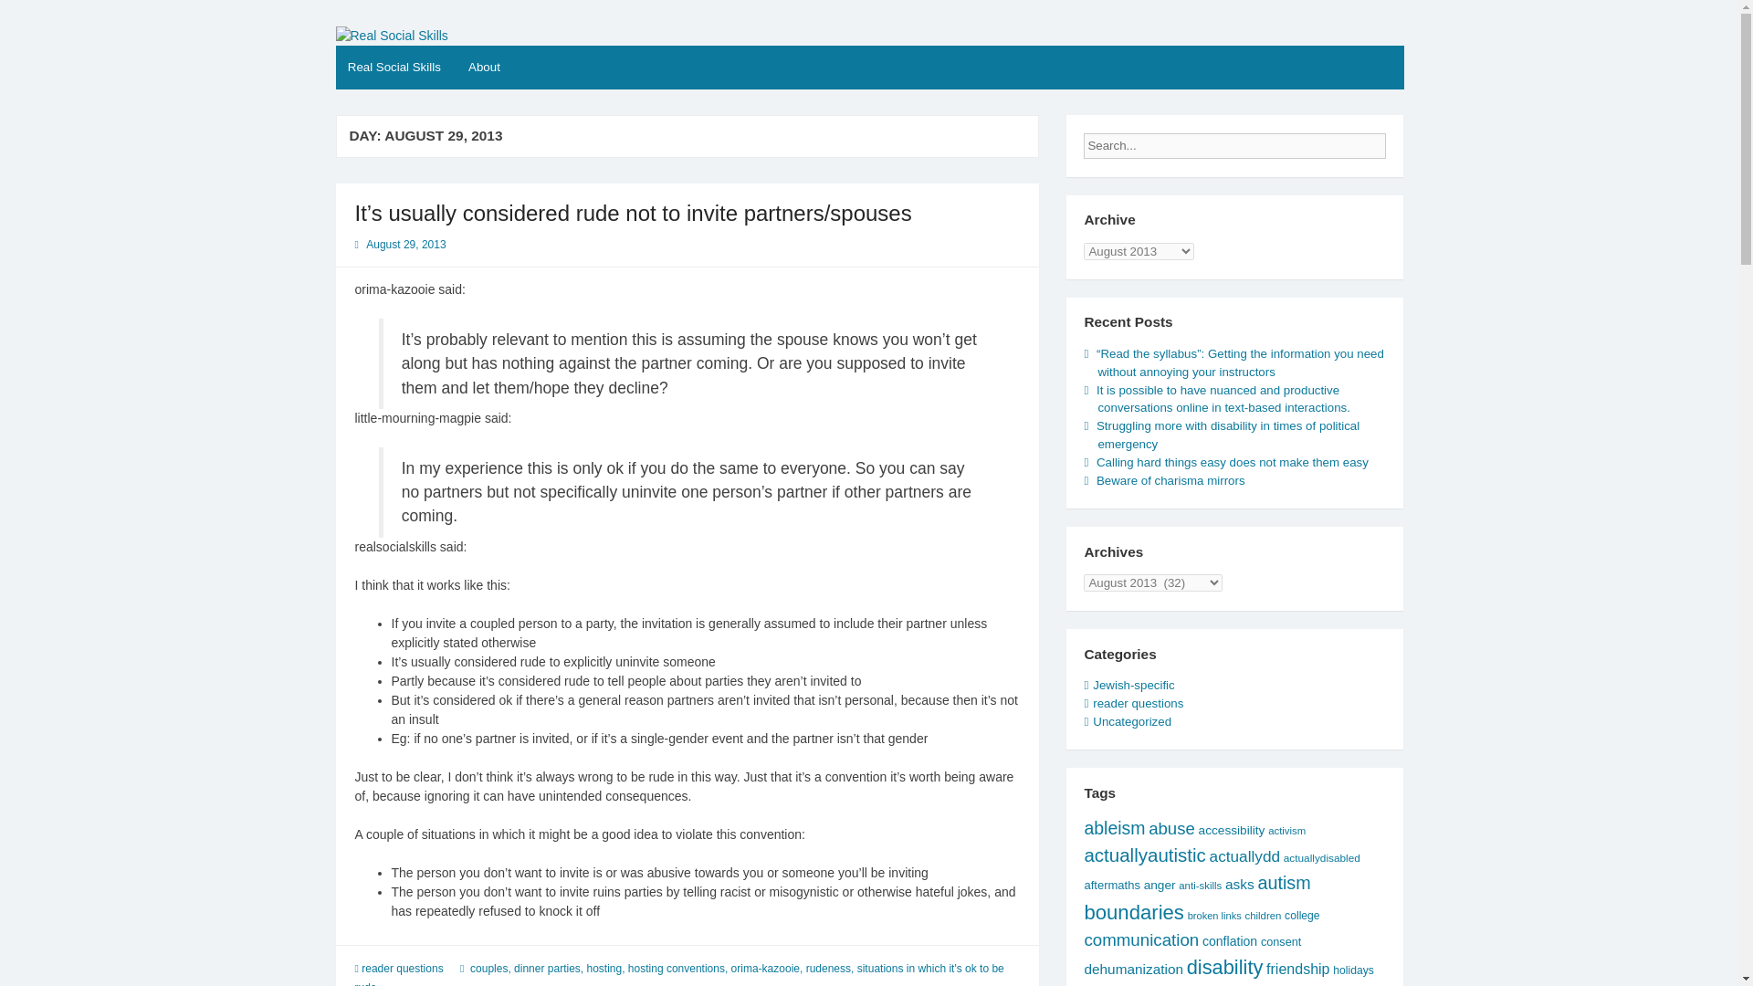 This screenshot has height=986, width=1753. Describe the element at coordinates (405, 245) in the screenshot. I see `August 29, 2013` at that location.